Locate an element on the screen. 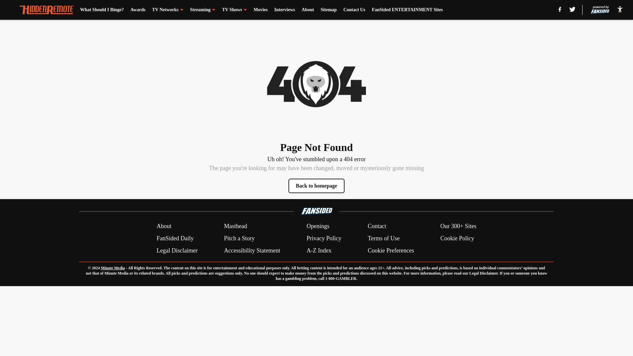 The image size is (633, 356). Error image is located at coordinates (316, 84).